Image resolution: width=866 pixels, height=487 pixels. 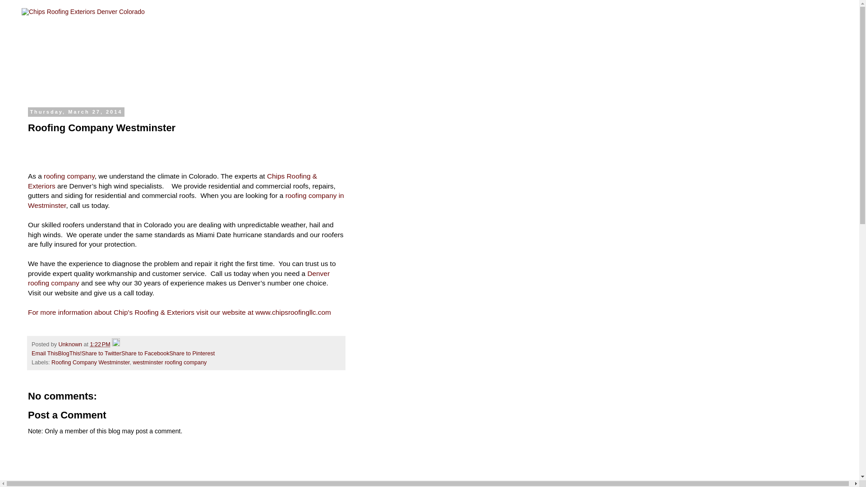 I want to click on Unknown, so click(x=71, y=345).